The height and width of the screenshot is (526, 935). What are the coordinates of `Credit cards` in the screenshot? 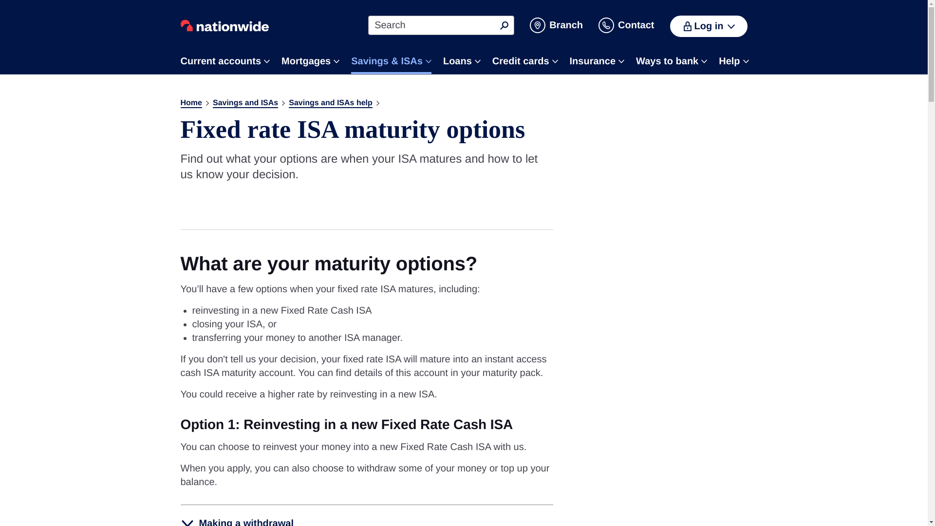 It's located at (525, 61).